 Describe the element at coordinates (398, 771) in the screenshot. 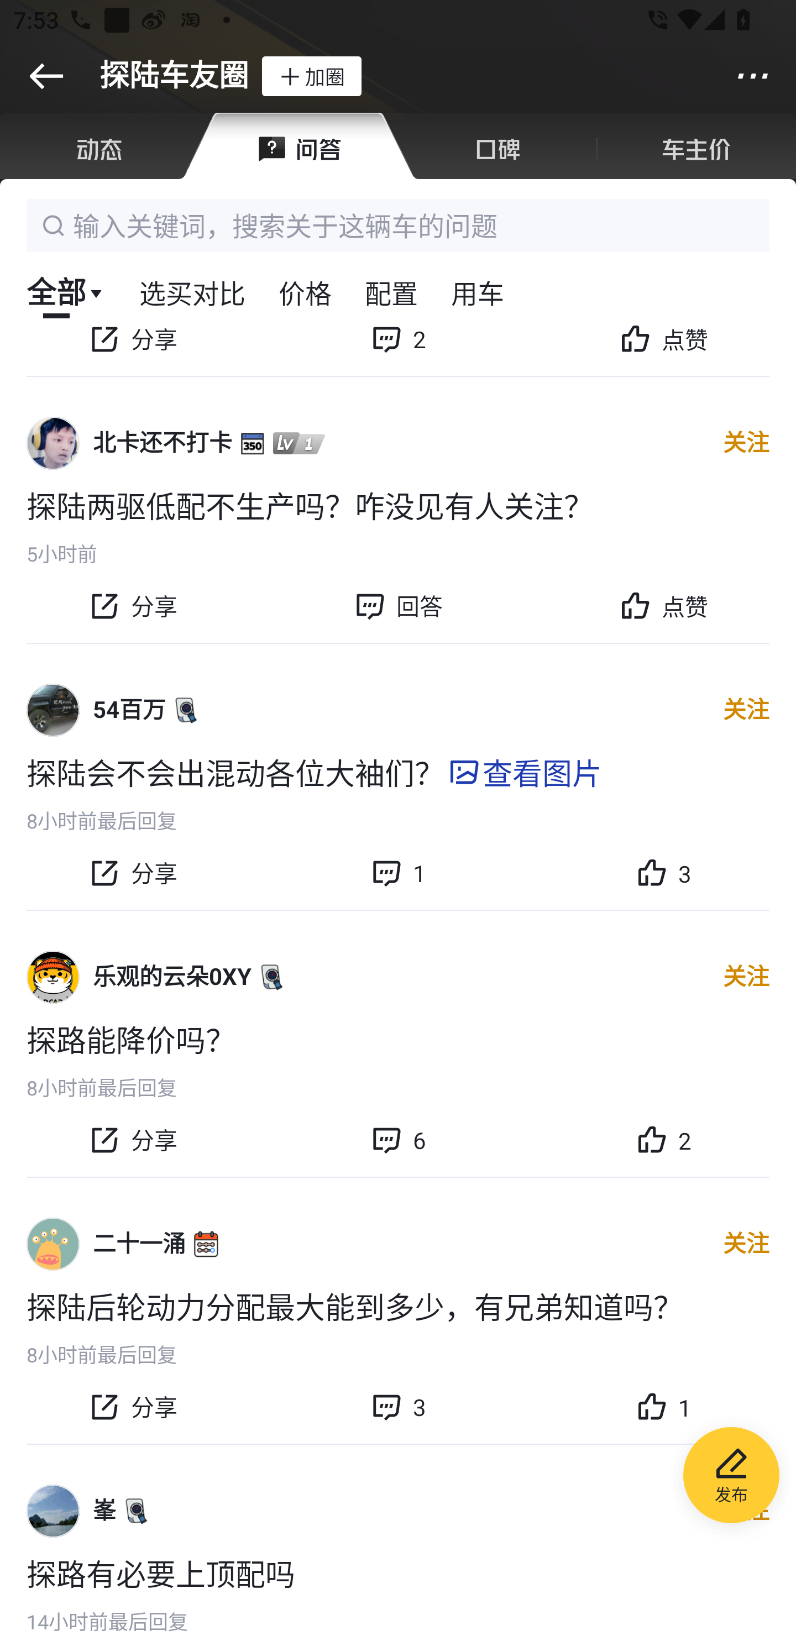

I see `探陆会不会出混动各位大袖们？  查看图片` at that location.